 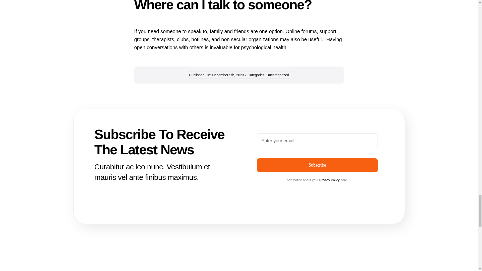 I want to click on Subscribe, so click(x=317, y=153).